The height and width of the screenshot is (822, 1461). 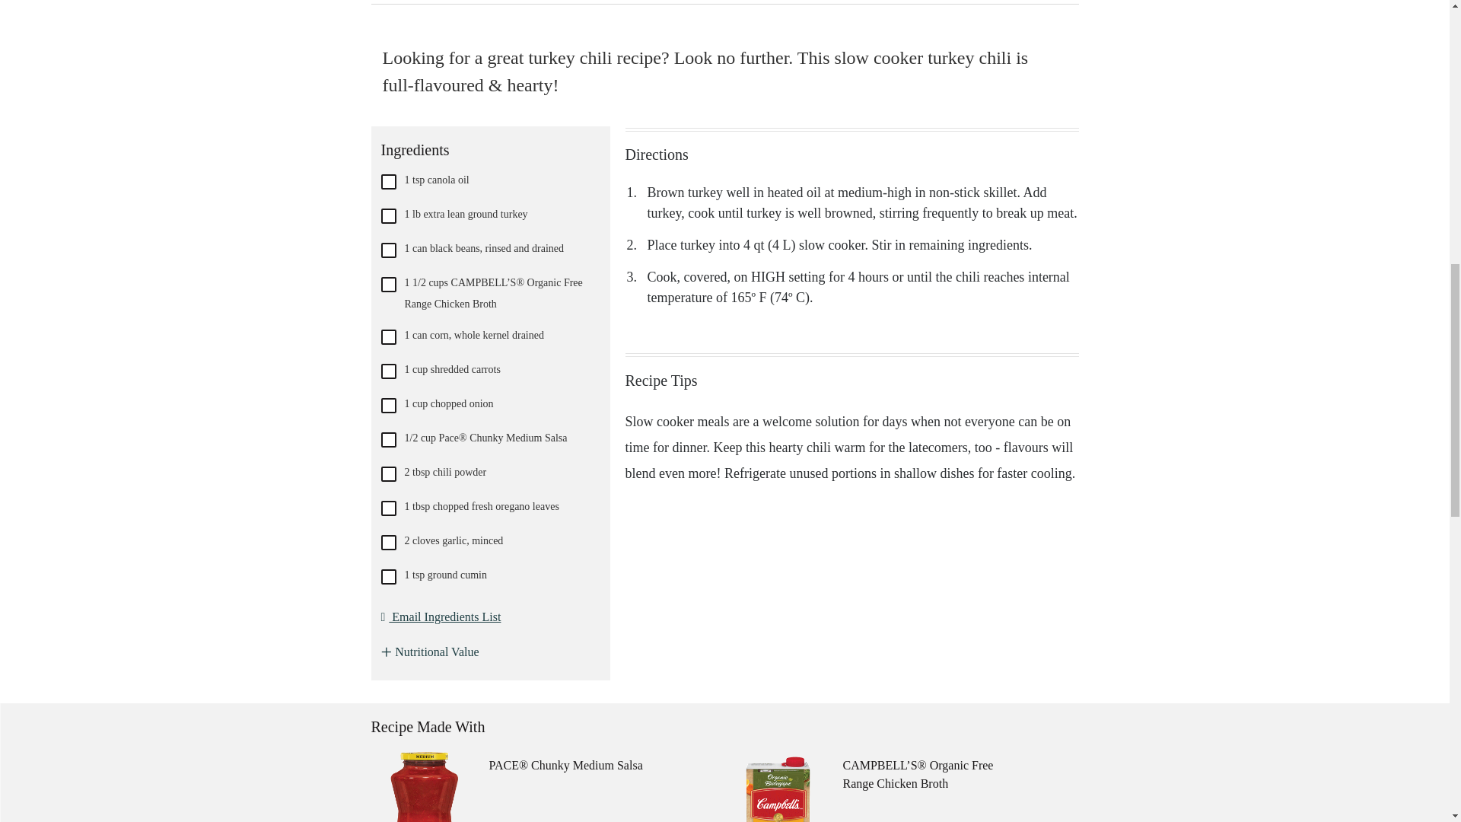 What do you see at coordinates (388, 542) in the screenshot?
I see `on` at bounding box center [388, 542].